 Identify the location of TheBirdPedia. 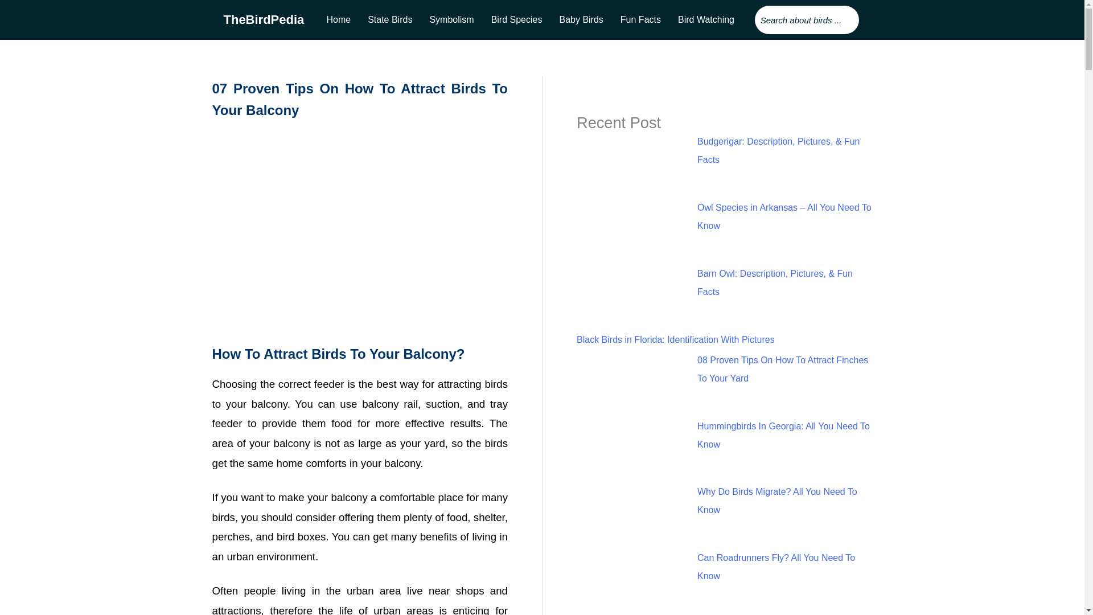
(263, 19).